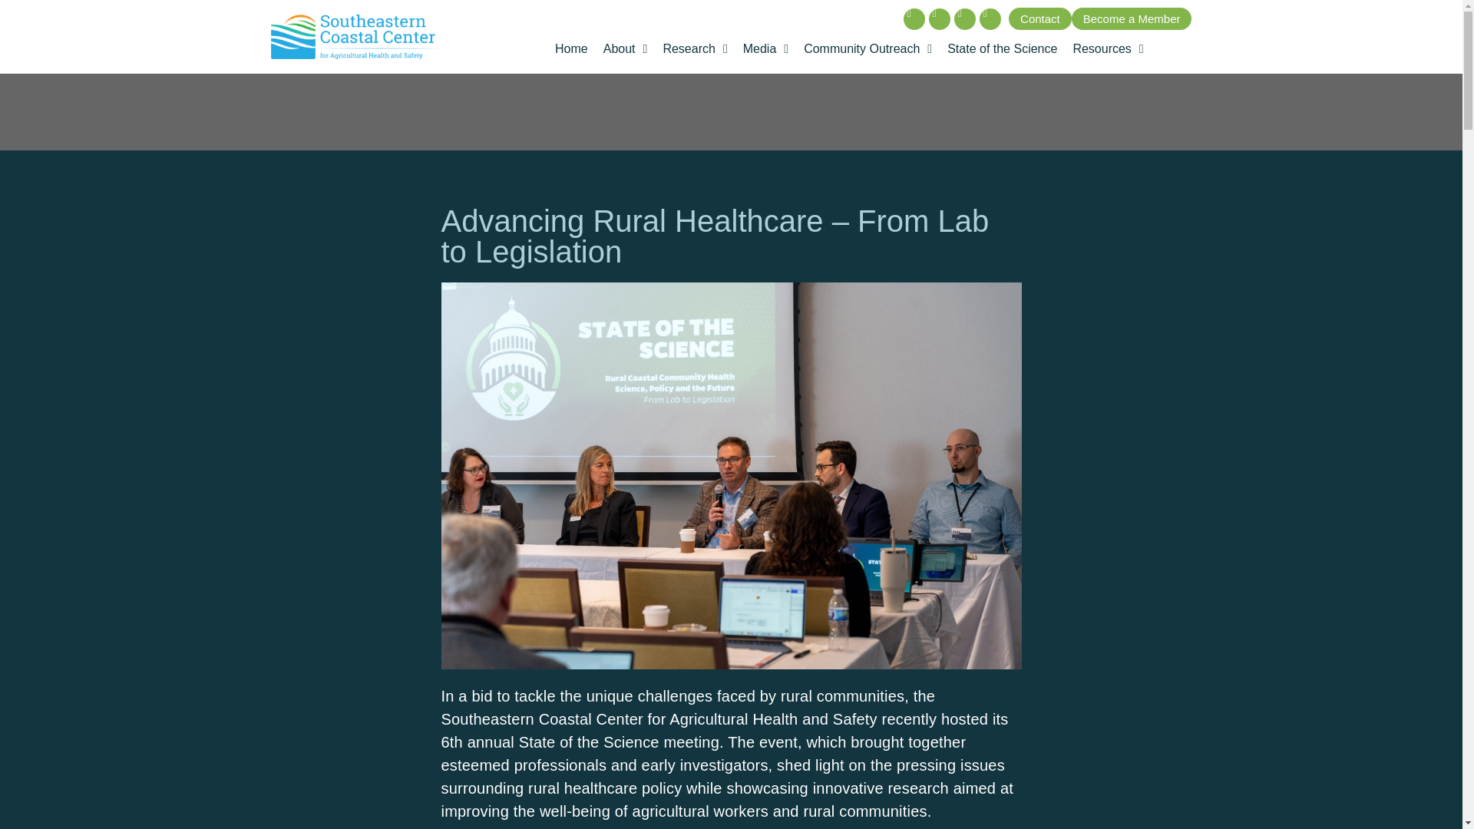  I want to click on Contact, so click(1039, 18).